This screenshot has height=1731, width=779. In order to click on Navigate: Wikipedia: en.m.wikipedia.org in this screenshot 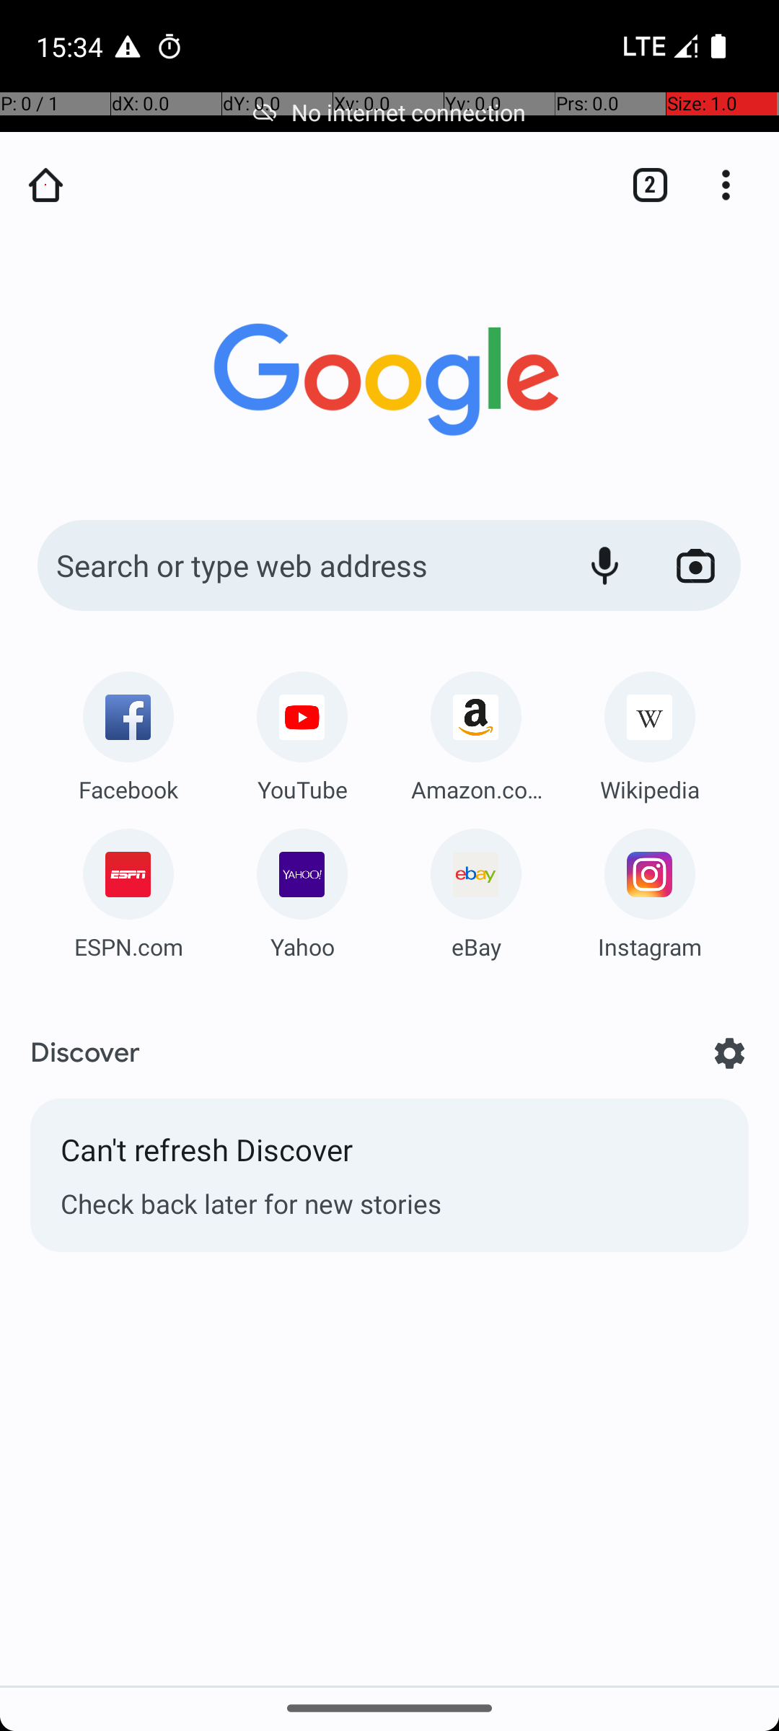, I will do `click(650, 731)`.